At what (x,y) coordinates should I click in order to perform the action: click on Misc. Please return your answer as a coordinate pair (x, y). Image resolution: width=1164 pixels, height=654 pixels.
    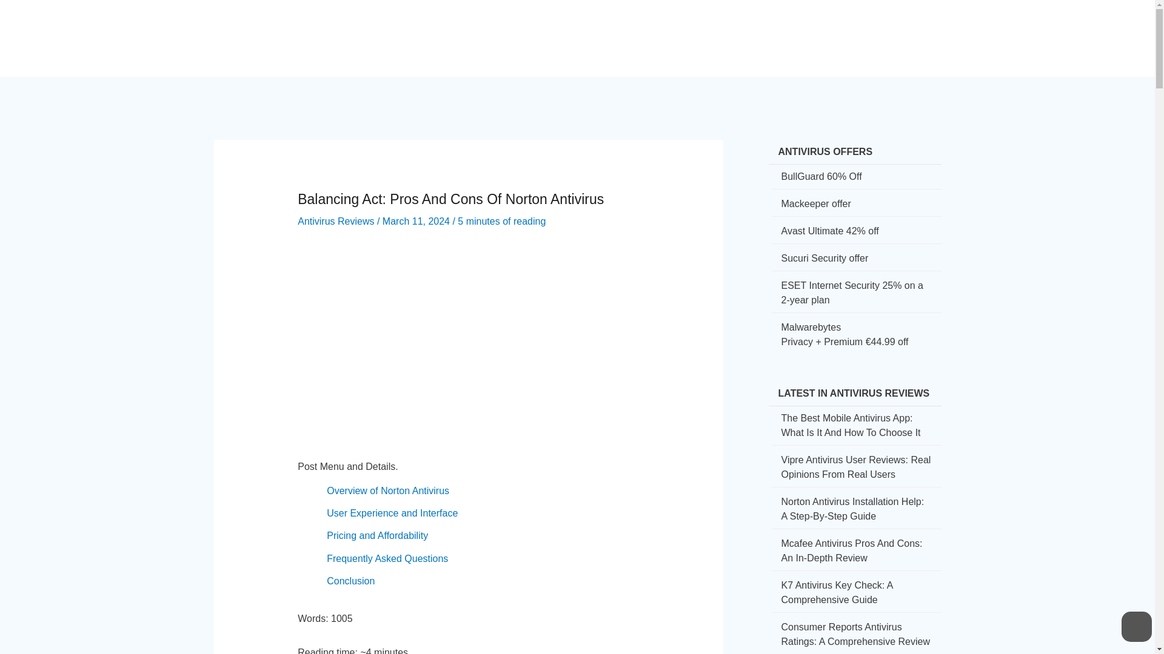
    Looking at the image, I should click on (897, 28).